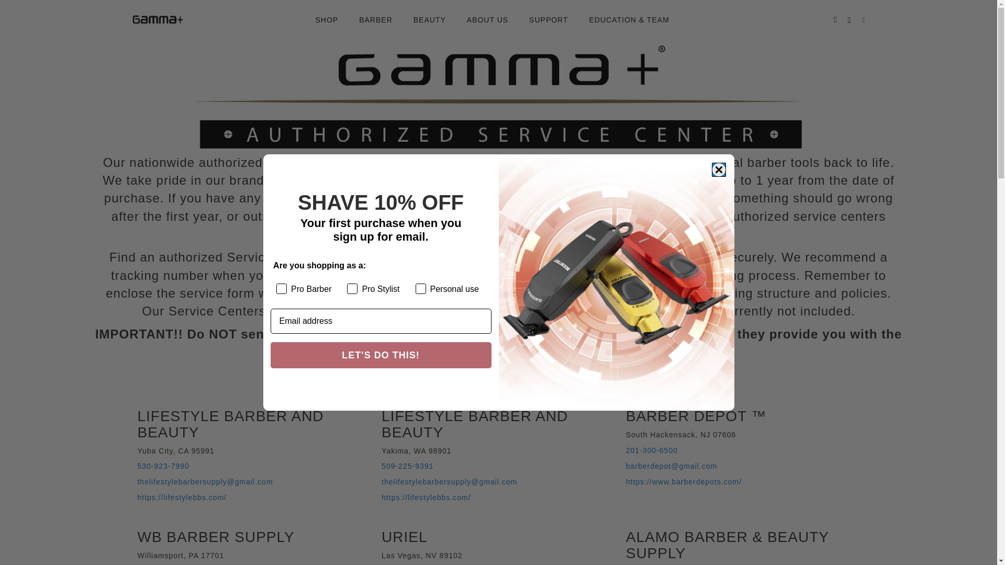 Image resolution: width=1005 pixels, height=565 pixels. Describe the element at coordinates (429, 20) in the screenshot. I see `BEAUTY` at that location.